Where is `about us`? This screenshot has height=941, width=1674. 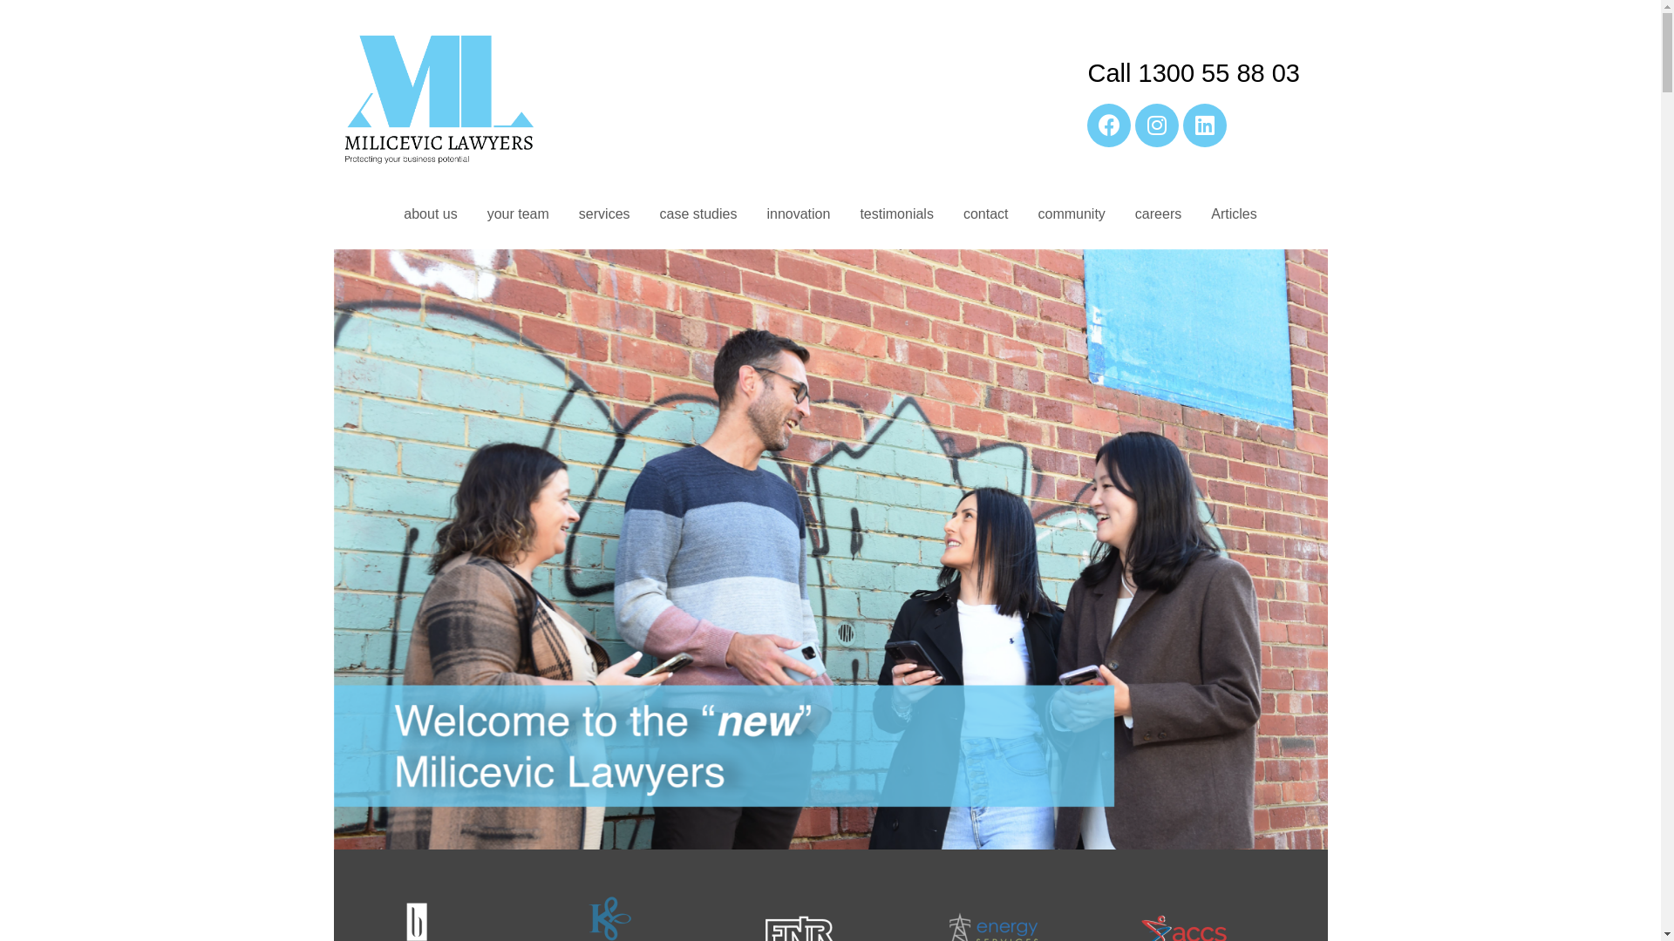
about us is located at coordinates (431, 215).